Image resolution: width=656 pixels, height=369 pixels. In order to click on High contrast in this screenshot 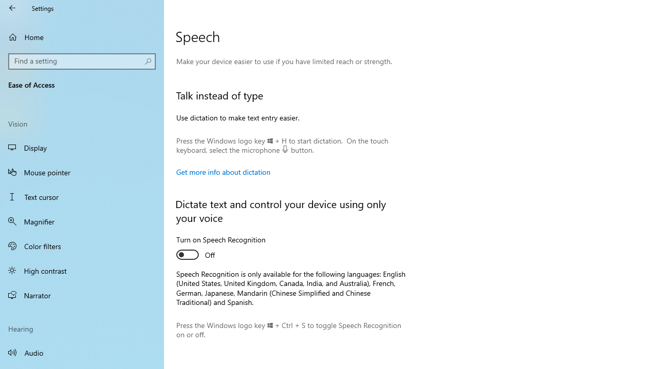, I will do `click(82, 271)`.